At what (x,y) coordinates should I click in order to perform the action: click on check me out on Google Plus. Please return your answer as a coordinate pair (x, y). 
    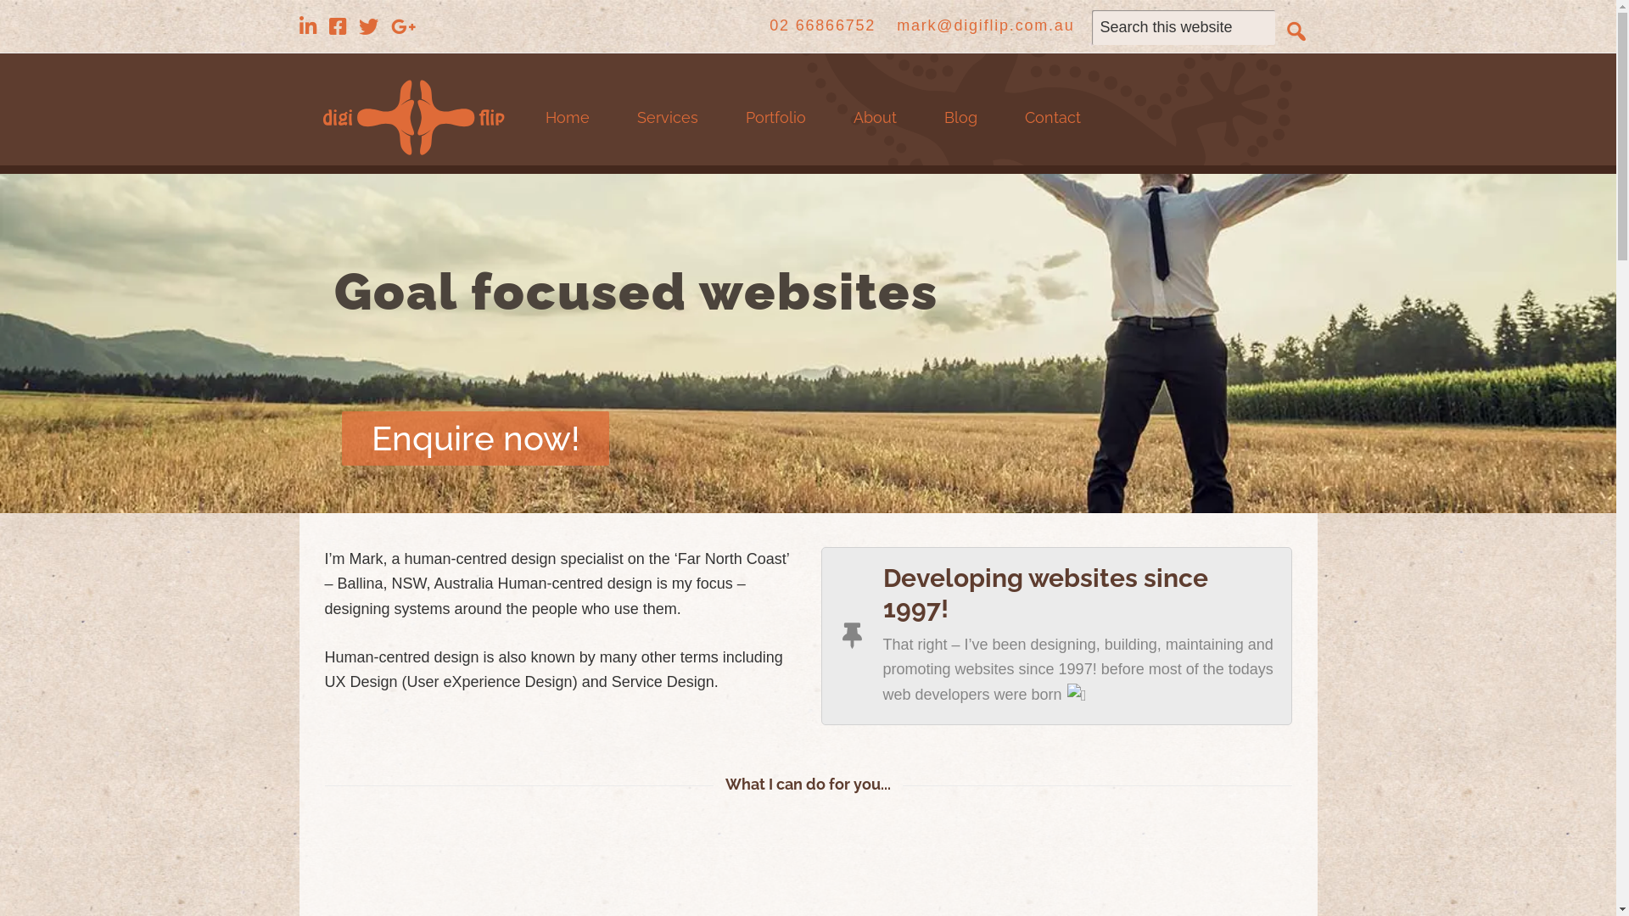
    Looking at the image, I should click on (403, 29).